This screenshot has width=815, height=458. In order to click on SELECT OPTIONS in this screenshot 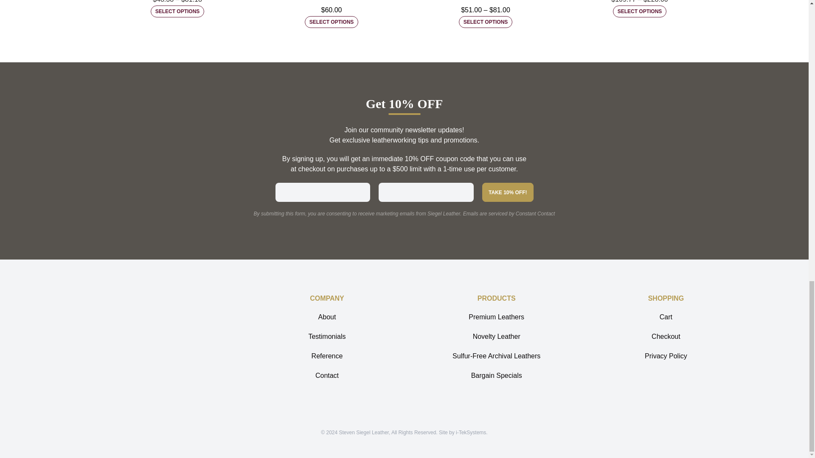, I will do `click(639, 11)`.